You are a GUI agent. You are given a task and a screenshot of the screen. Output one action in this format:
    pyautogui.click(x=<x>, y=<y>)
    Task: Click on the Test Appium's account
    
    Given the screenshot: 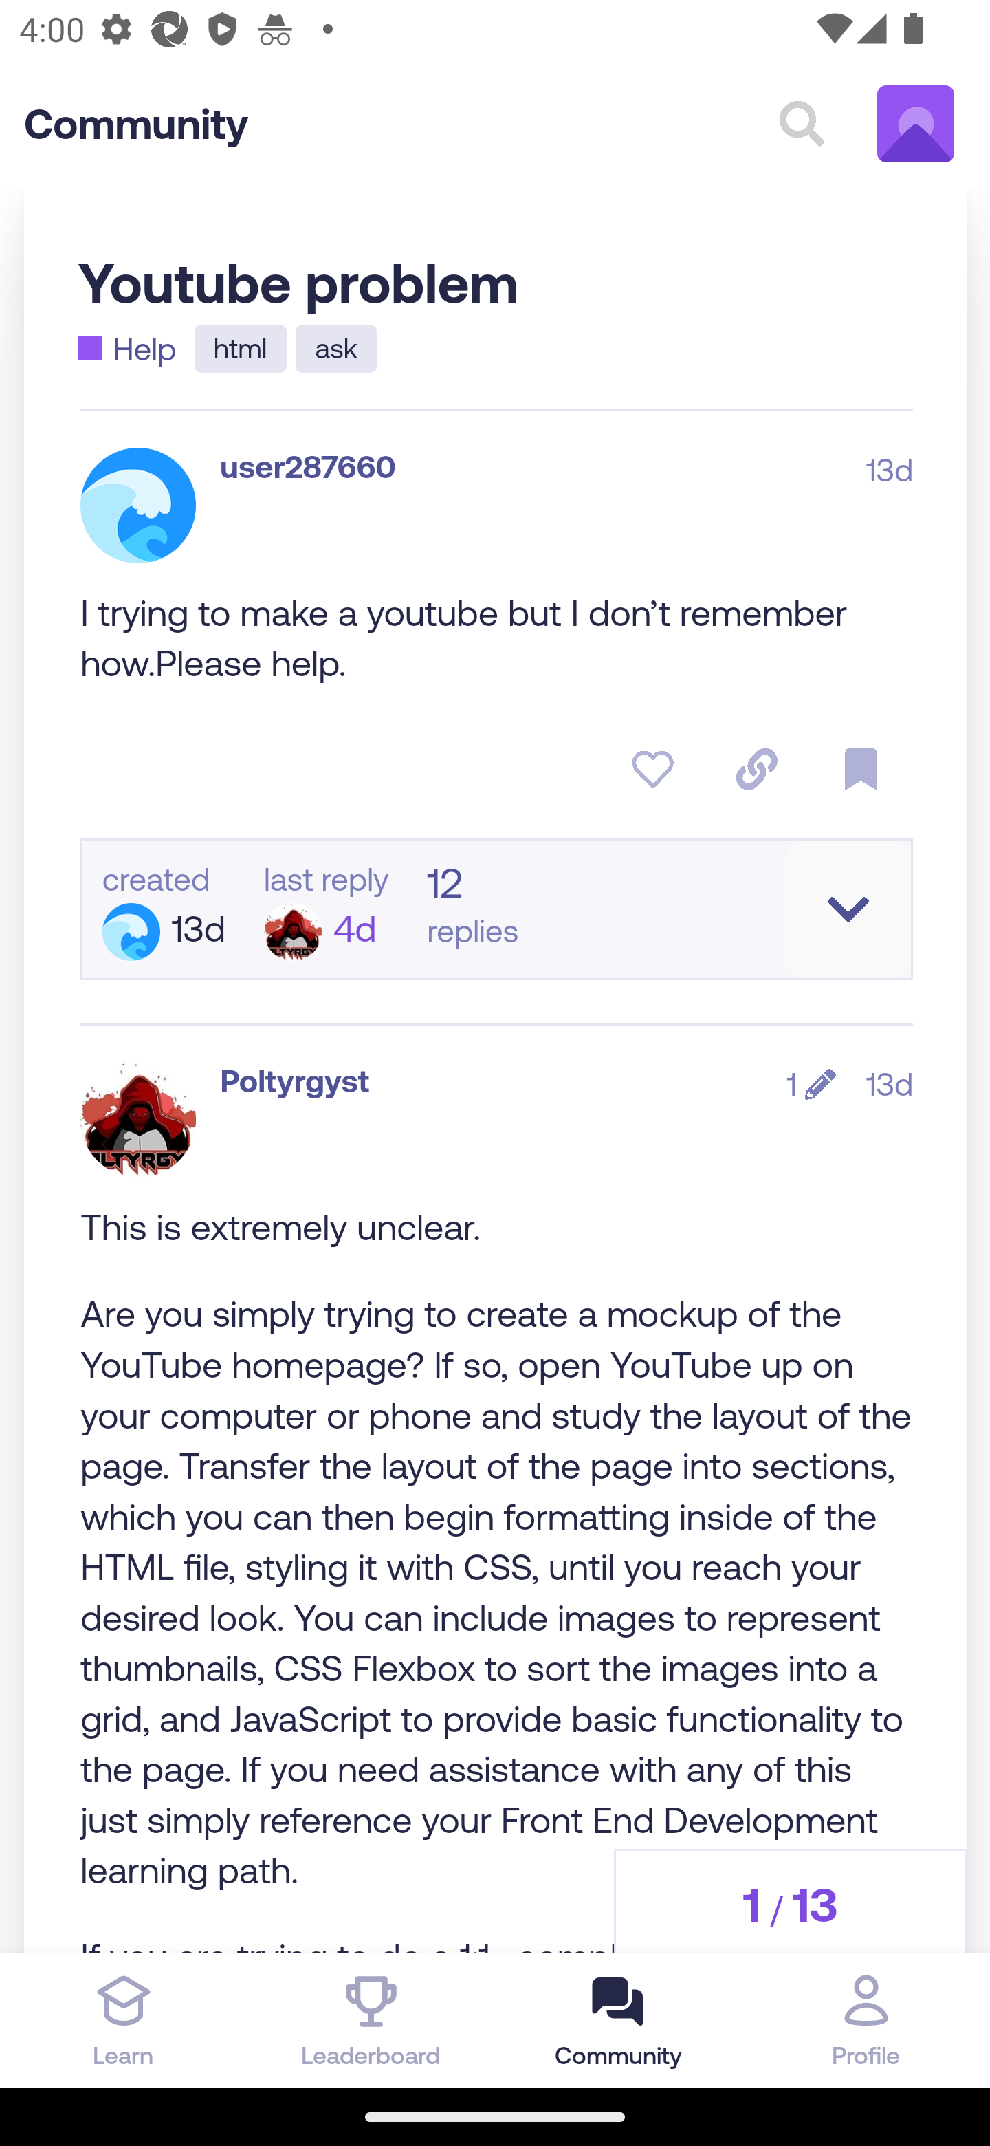 What is the action you would take?
    pyautogui.click(x=916, y=124)
    